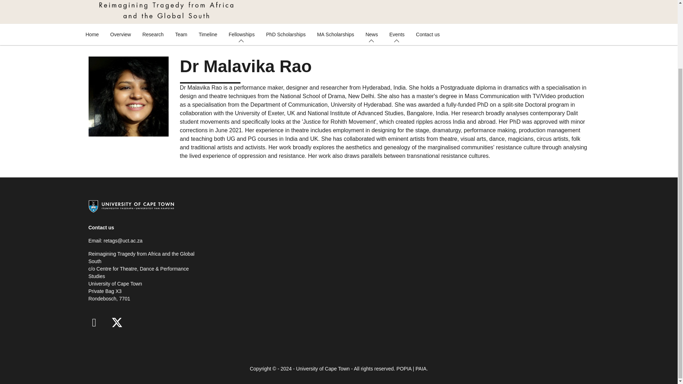  What do you see at coordinates (207, 34) in the screenshot?
I see `Timeline` at bounding box center [207, 34].